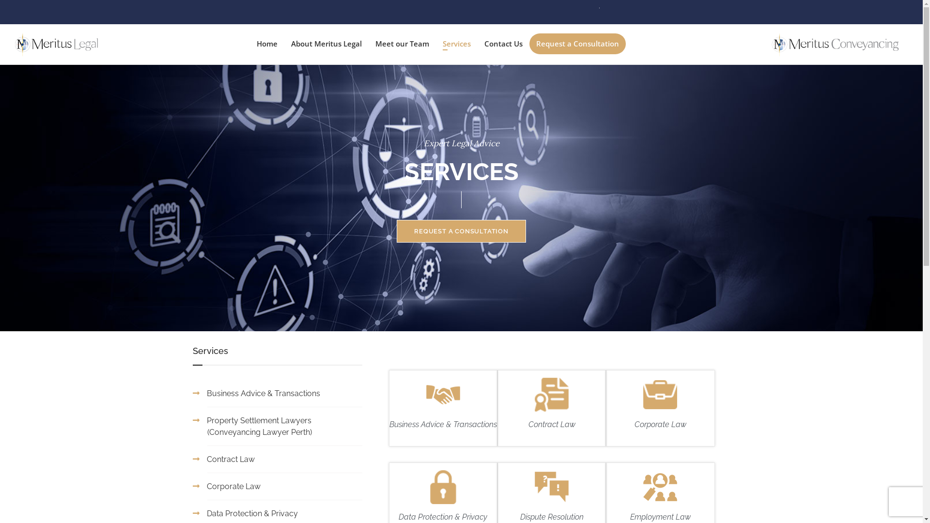 This screenshot has height=523, width=930. What do you see at coordinates (231, 459) in the screenshot?
I see `Contract Law` at bounding box center [231, 459].